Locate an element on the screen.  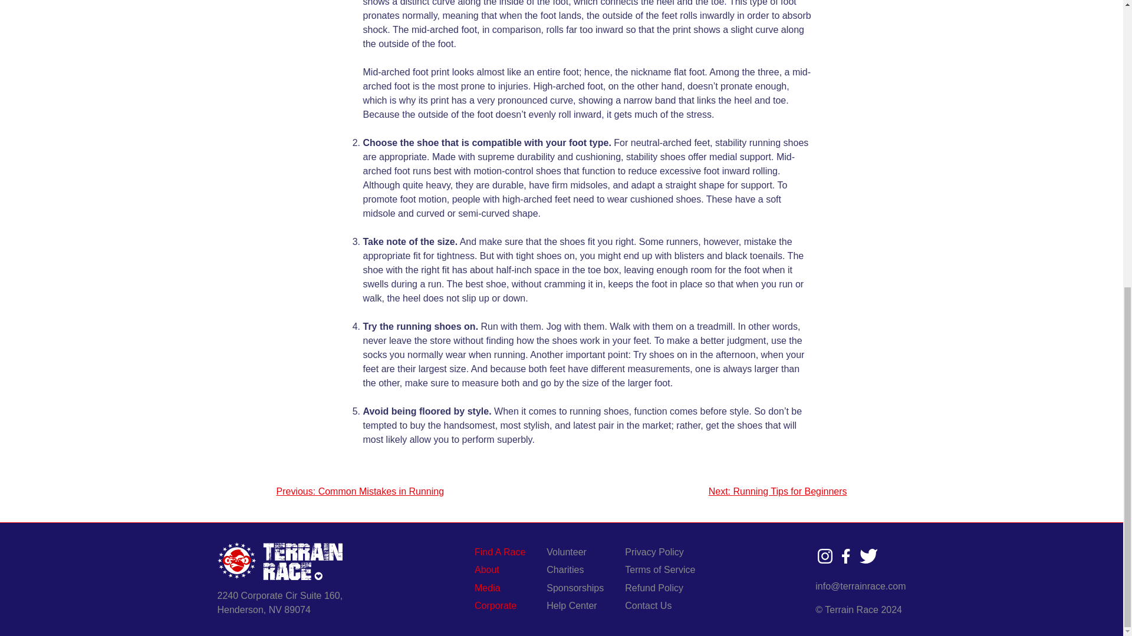
Privacy Policy is located at coordinates (654, 552).